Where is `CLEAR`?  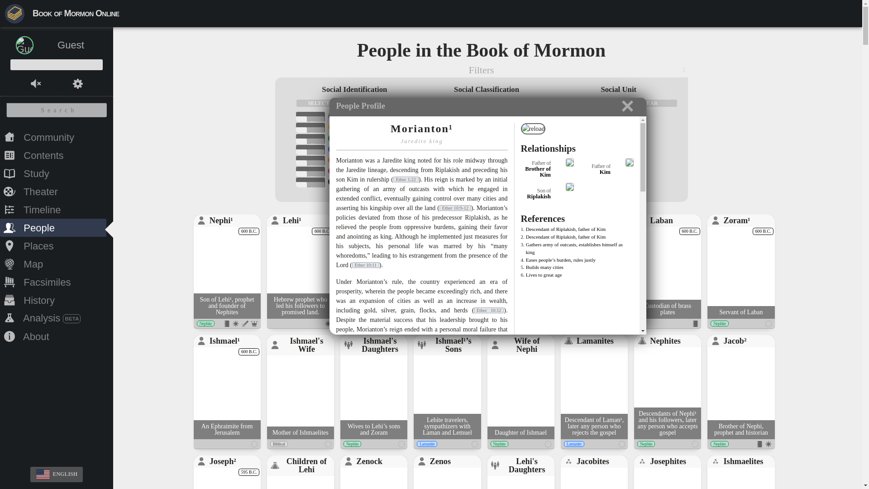
CLEAR is located at coordinates (516, 103).